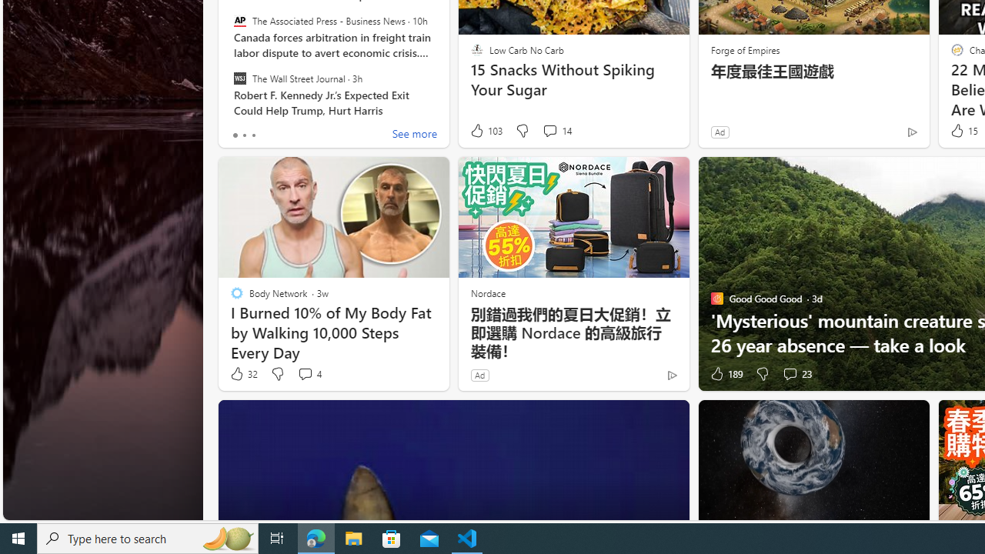 The width and height of the screenshot is (985, 554). I want to click on View comments 14 Comment, so click(557, 131).